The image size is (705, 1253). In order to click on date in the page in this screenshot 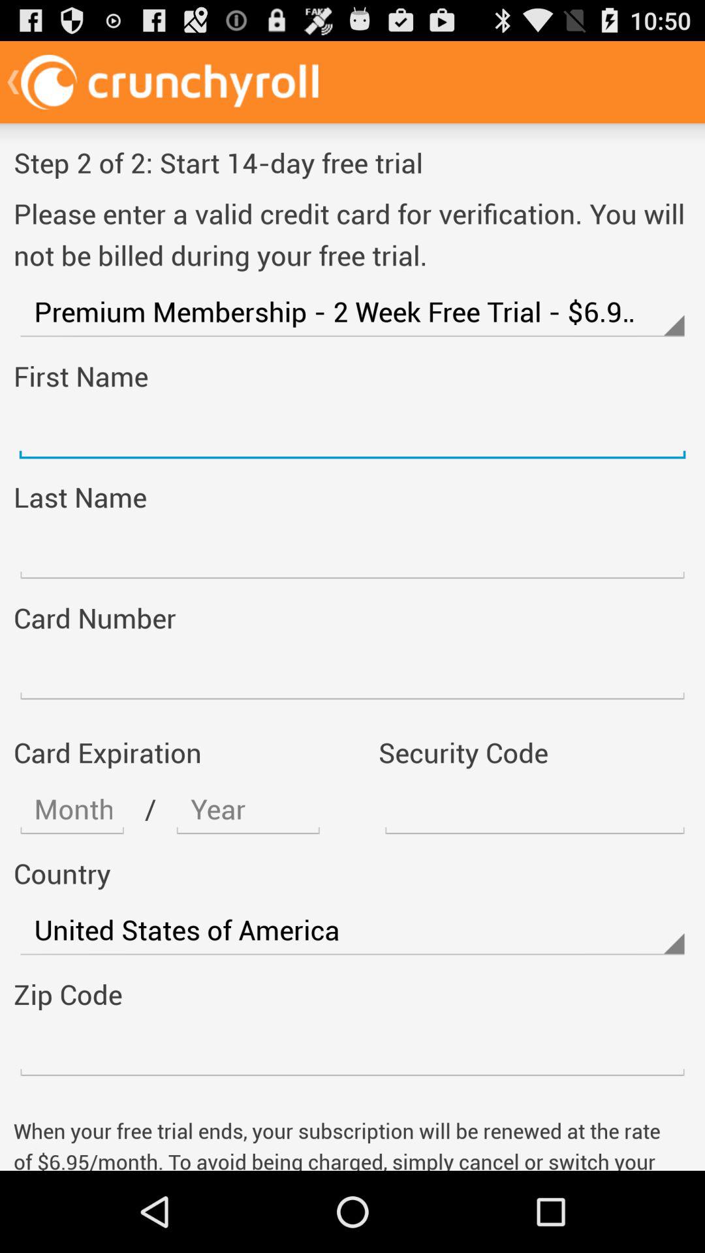, I will do `click(248, 809)`.